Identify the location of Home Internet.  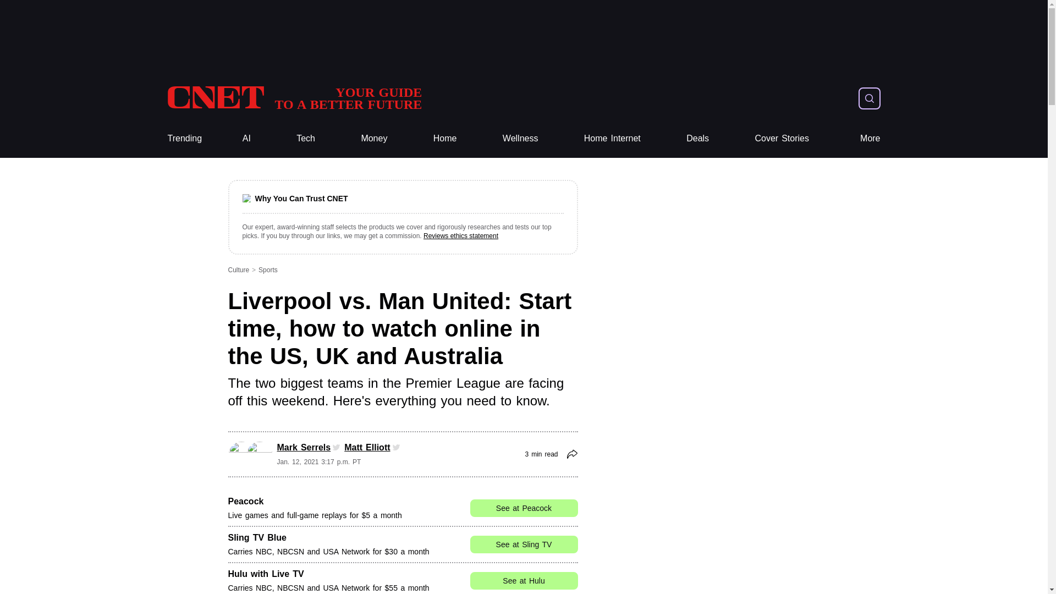
(612, 139).